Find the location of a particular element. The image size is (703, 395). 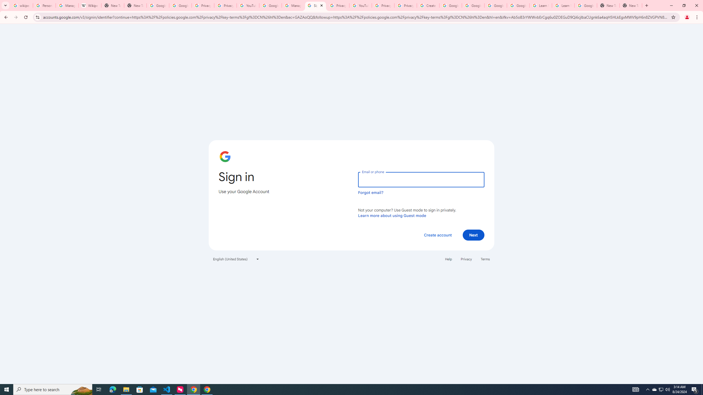

Wikipedia:Edit requests - Wikipedia is located at coordinates (90, 5).